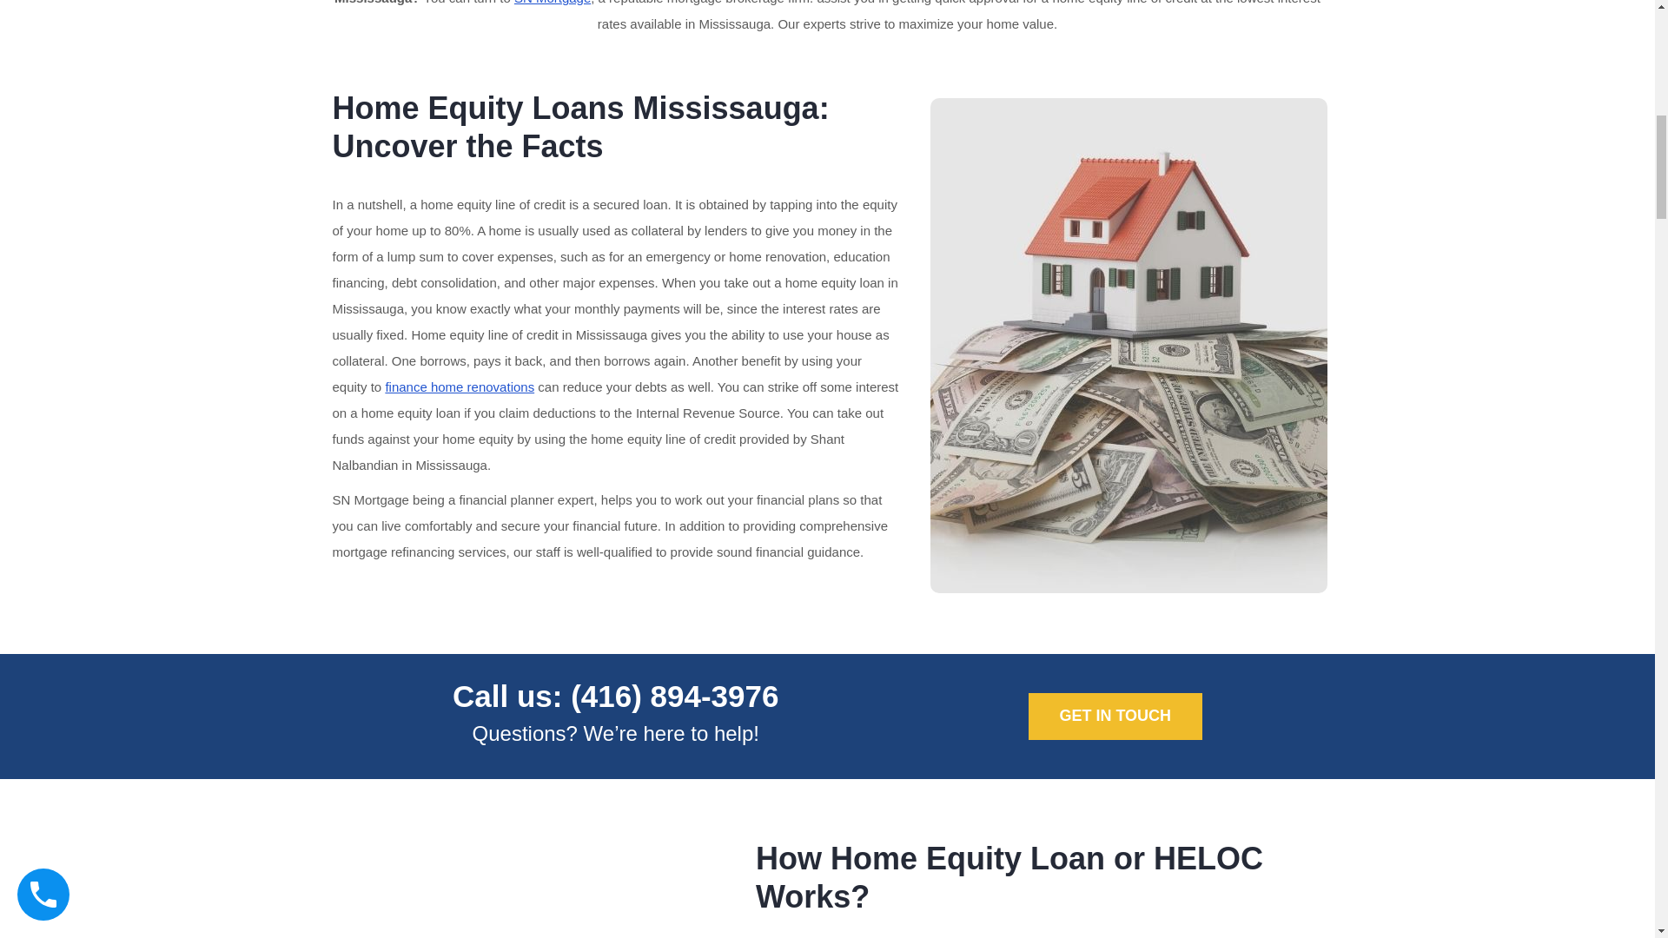 The image size is (1668, 938). I want to click on GET IN TOUCH, so click(1115, 717).